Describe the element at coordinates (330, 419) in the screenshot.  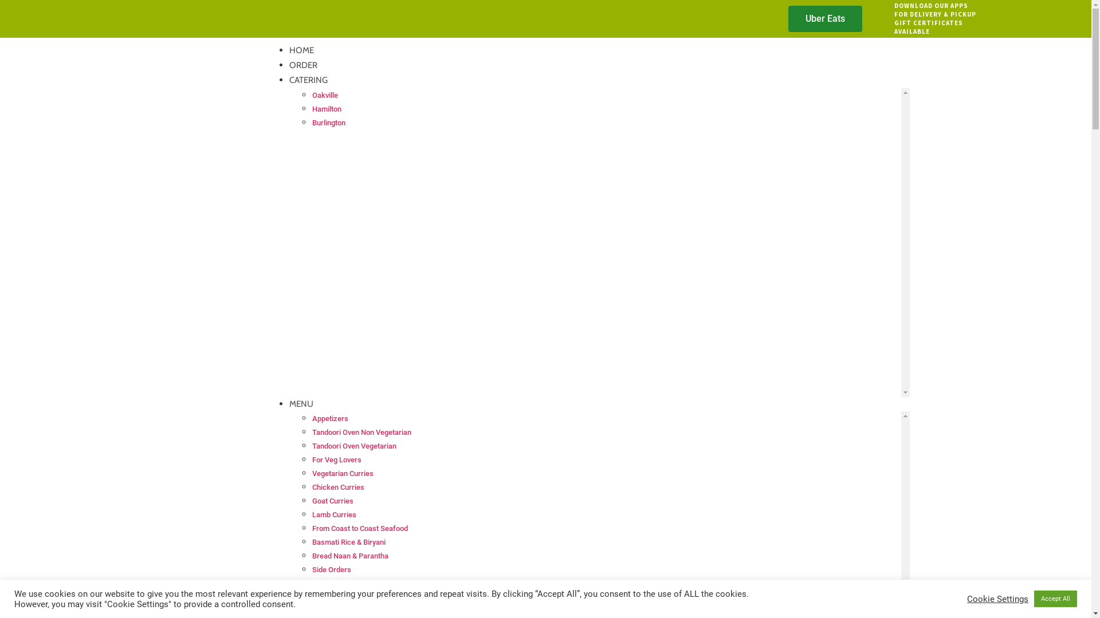
I see `Appetizers` at that location.